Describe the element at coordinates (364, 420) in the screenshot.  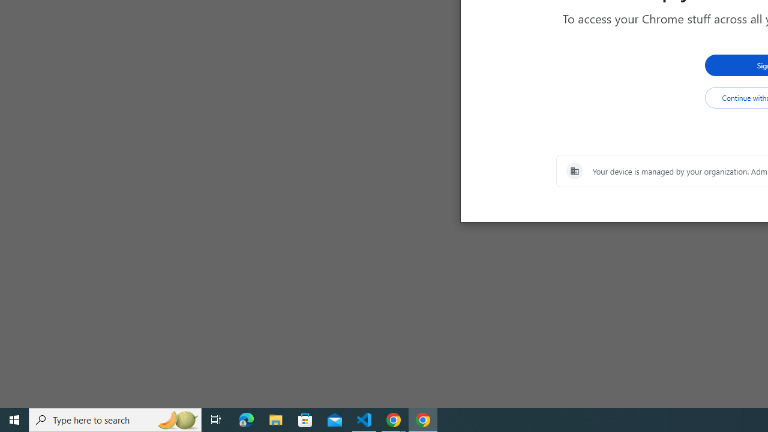
I see `Visual Studio Code - 1 running window` at that location.